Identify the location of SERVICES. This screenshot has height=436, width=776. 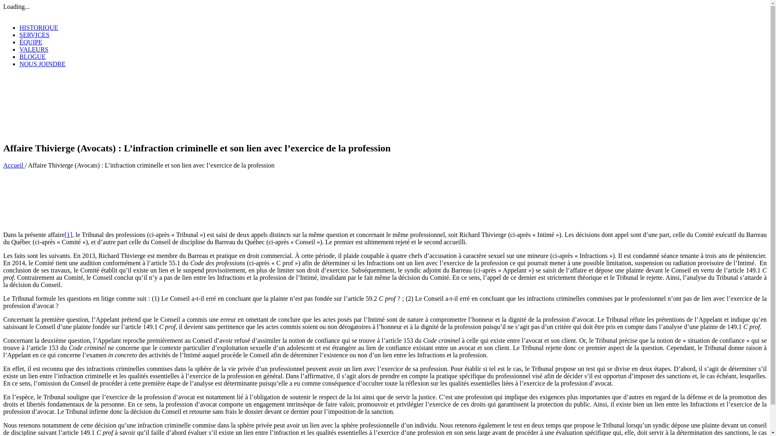
(34, 35).